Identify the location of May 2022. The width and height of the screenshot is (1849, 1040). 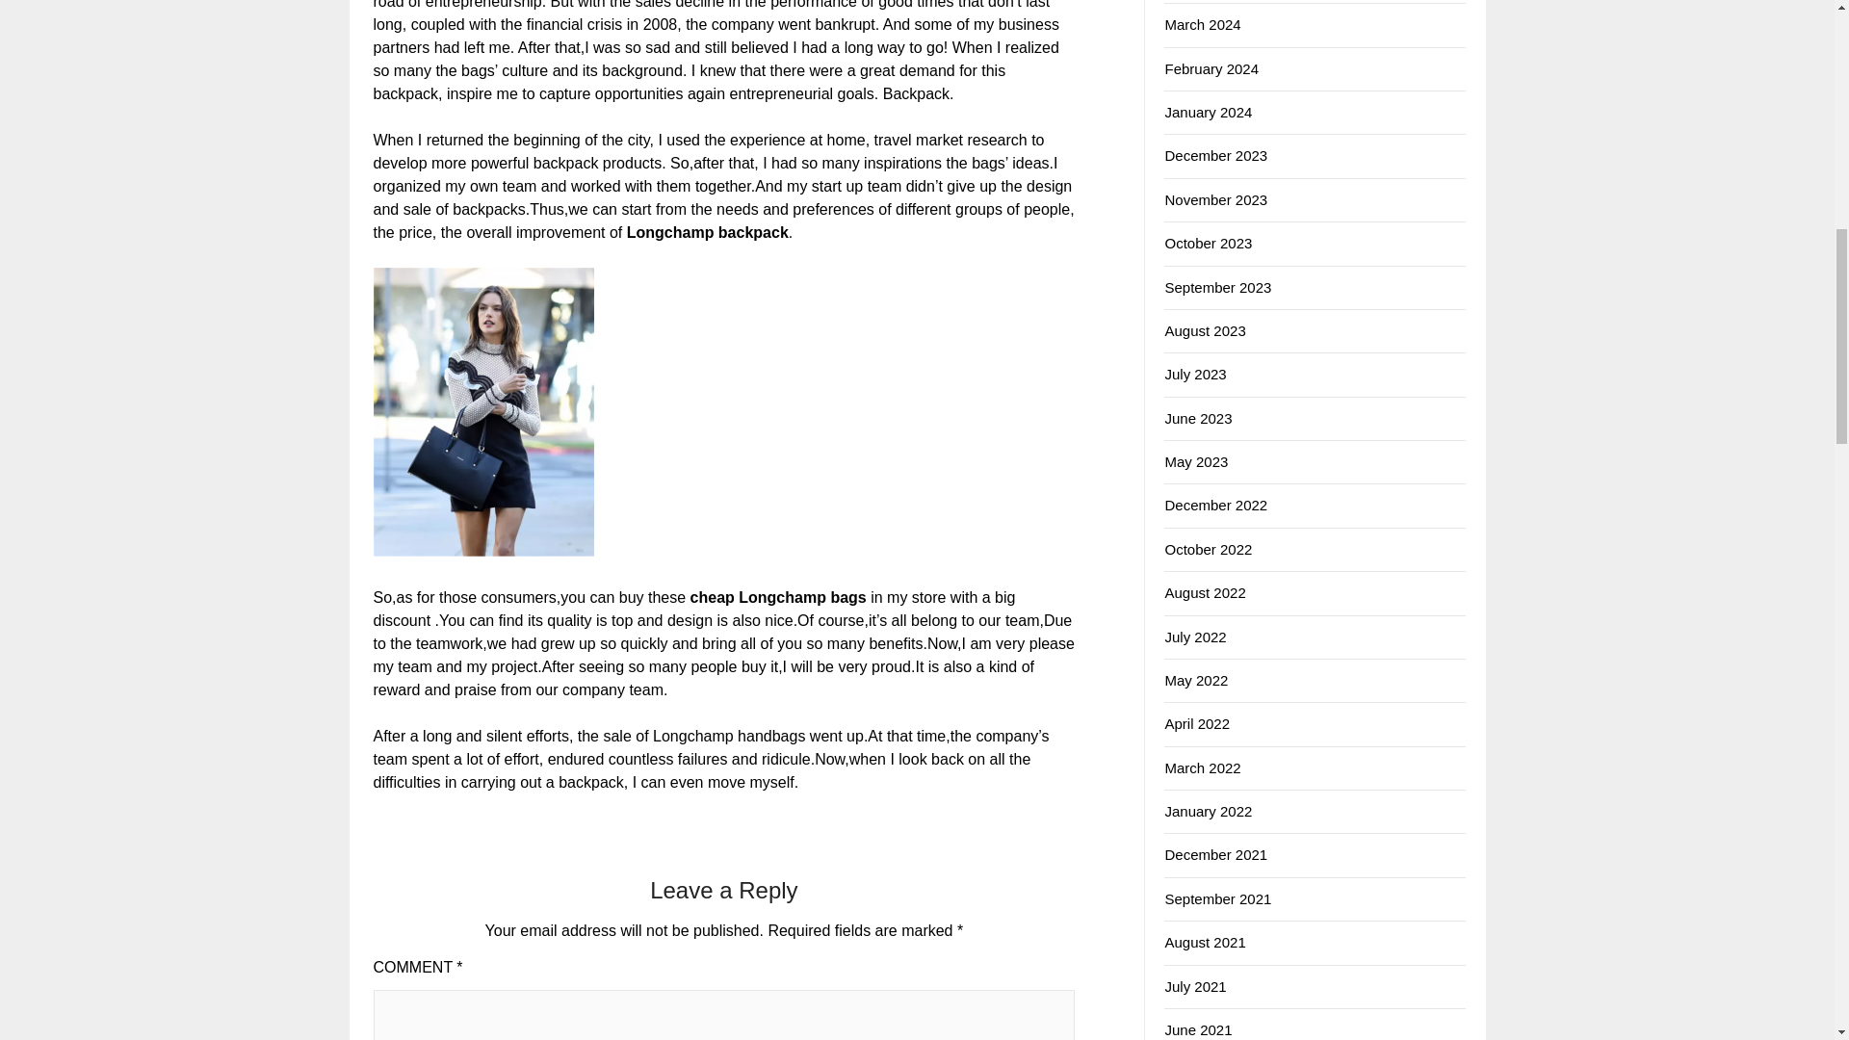
(1196, 680).